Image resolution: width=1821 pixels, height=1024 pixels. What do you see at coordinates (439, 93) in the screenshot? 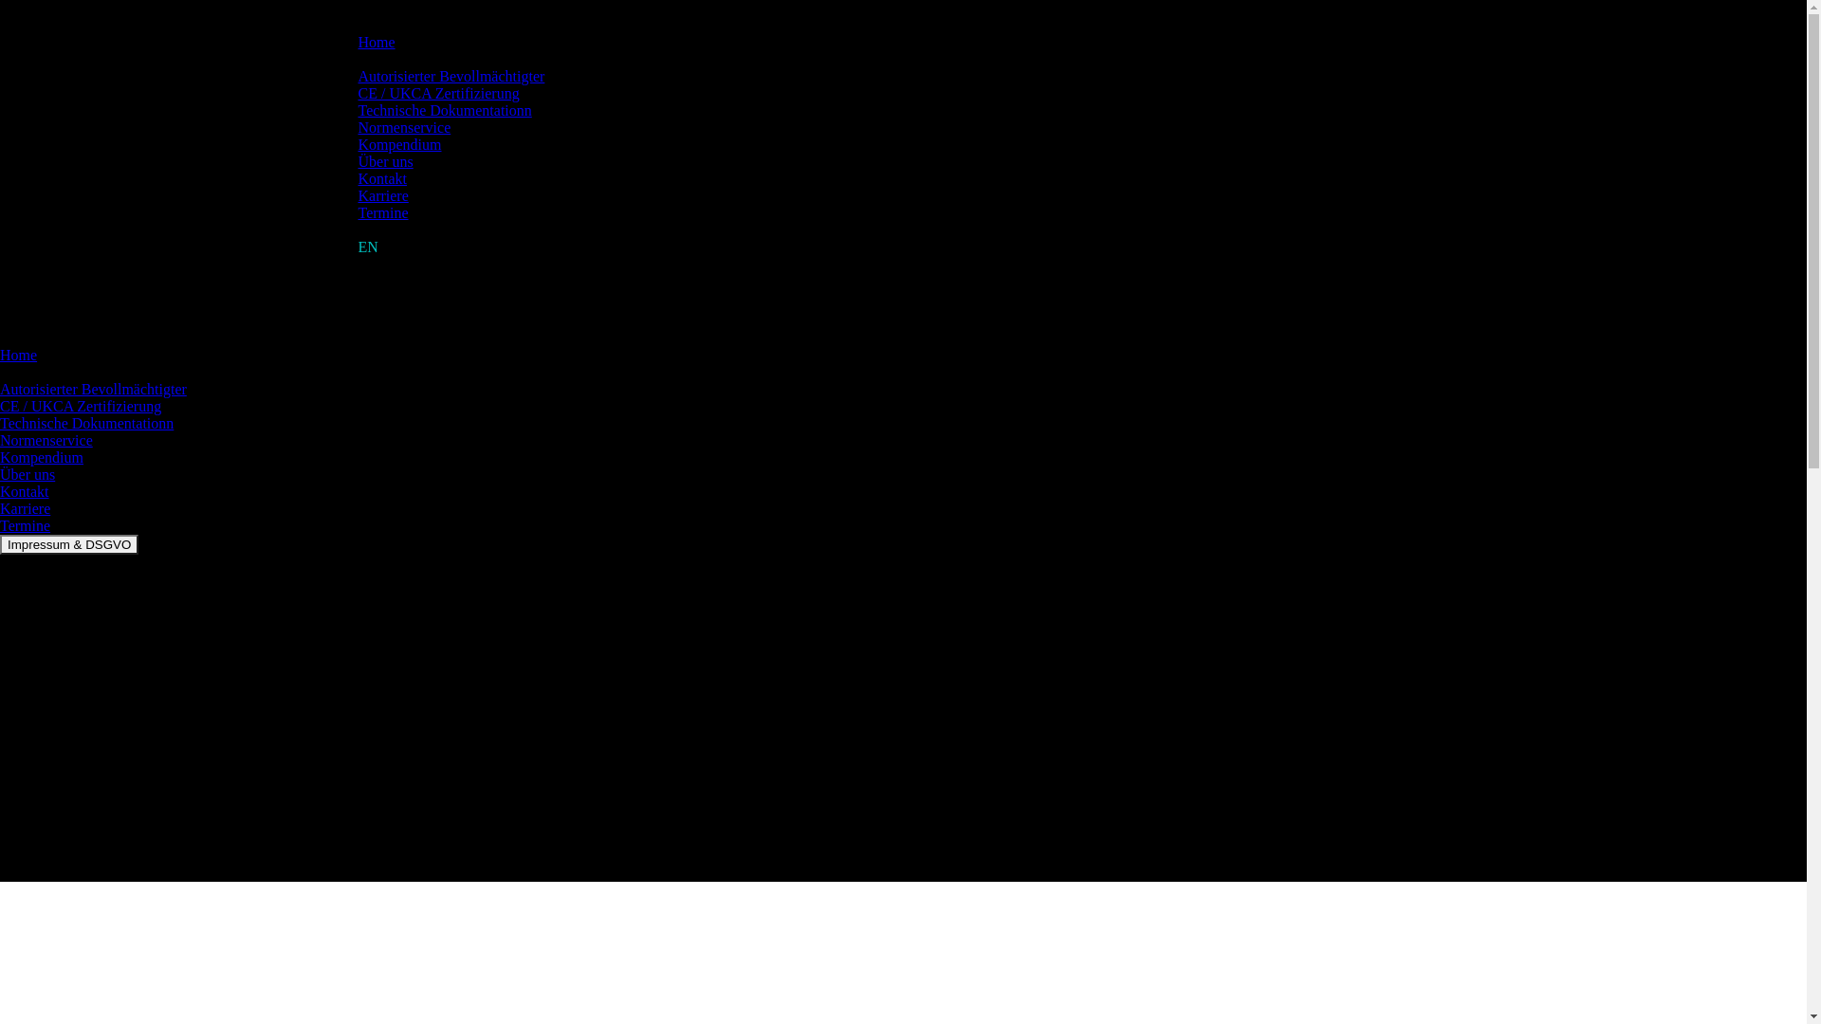
I see `CE / UKCA Zertifizierung` at bounding box center [439, 93].